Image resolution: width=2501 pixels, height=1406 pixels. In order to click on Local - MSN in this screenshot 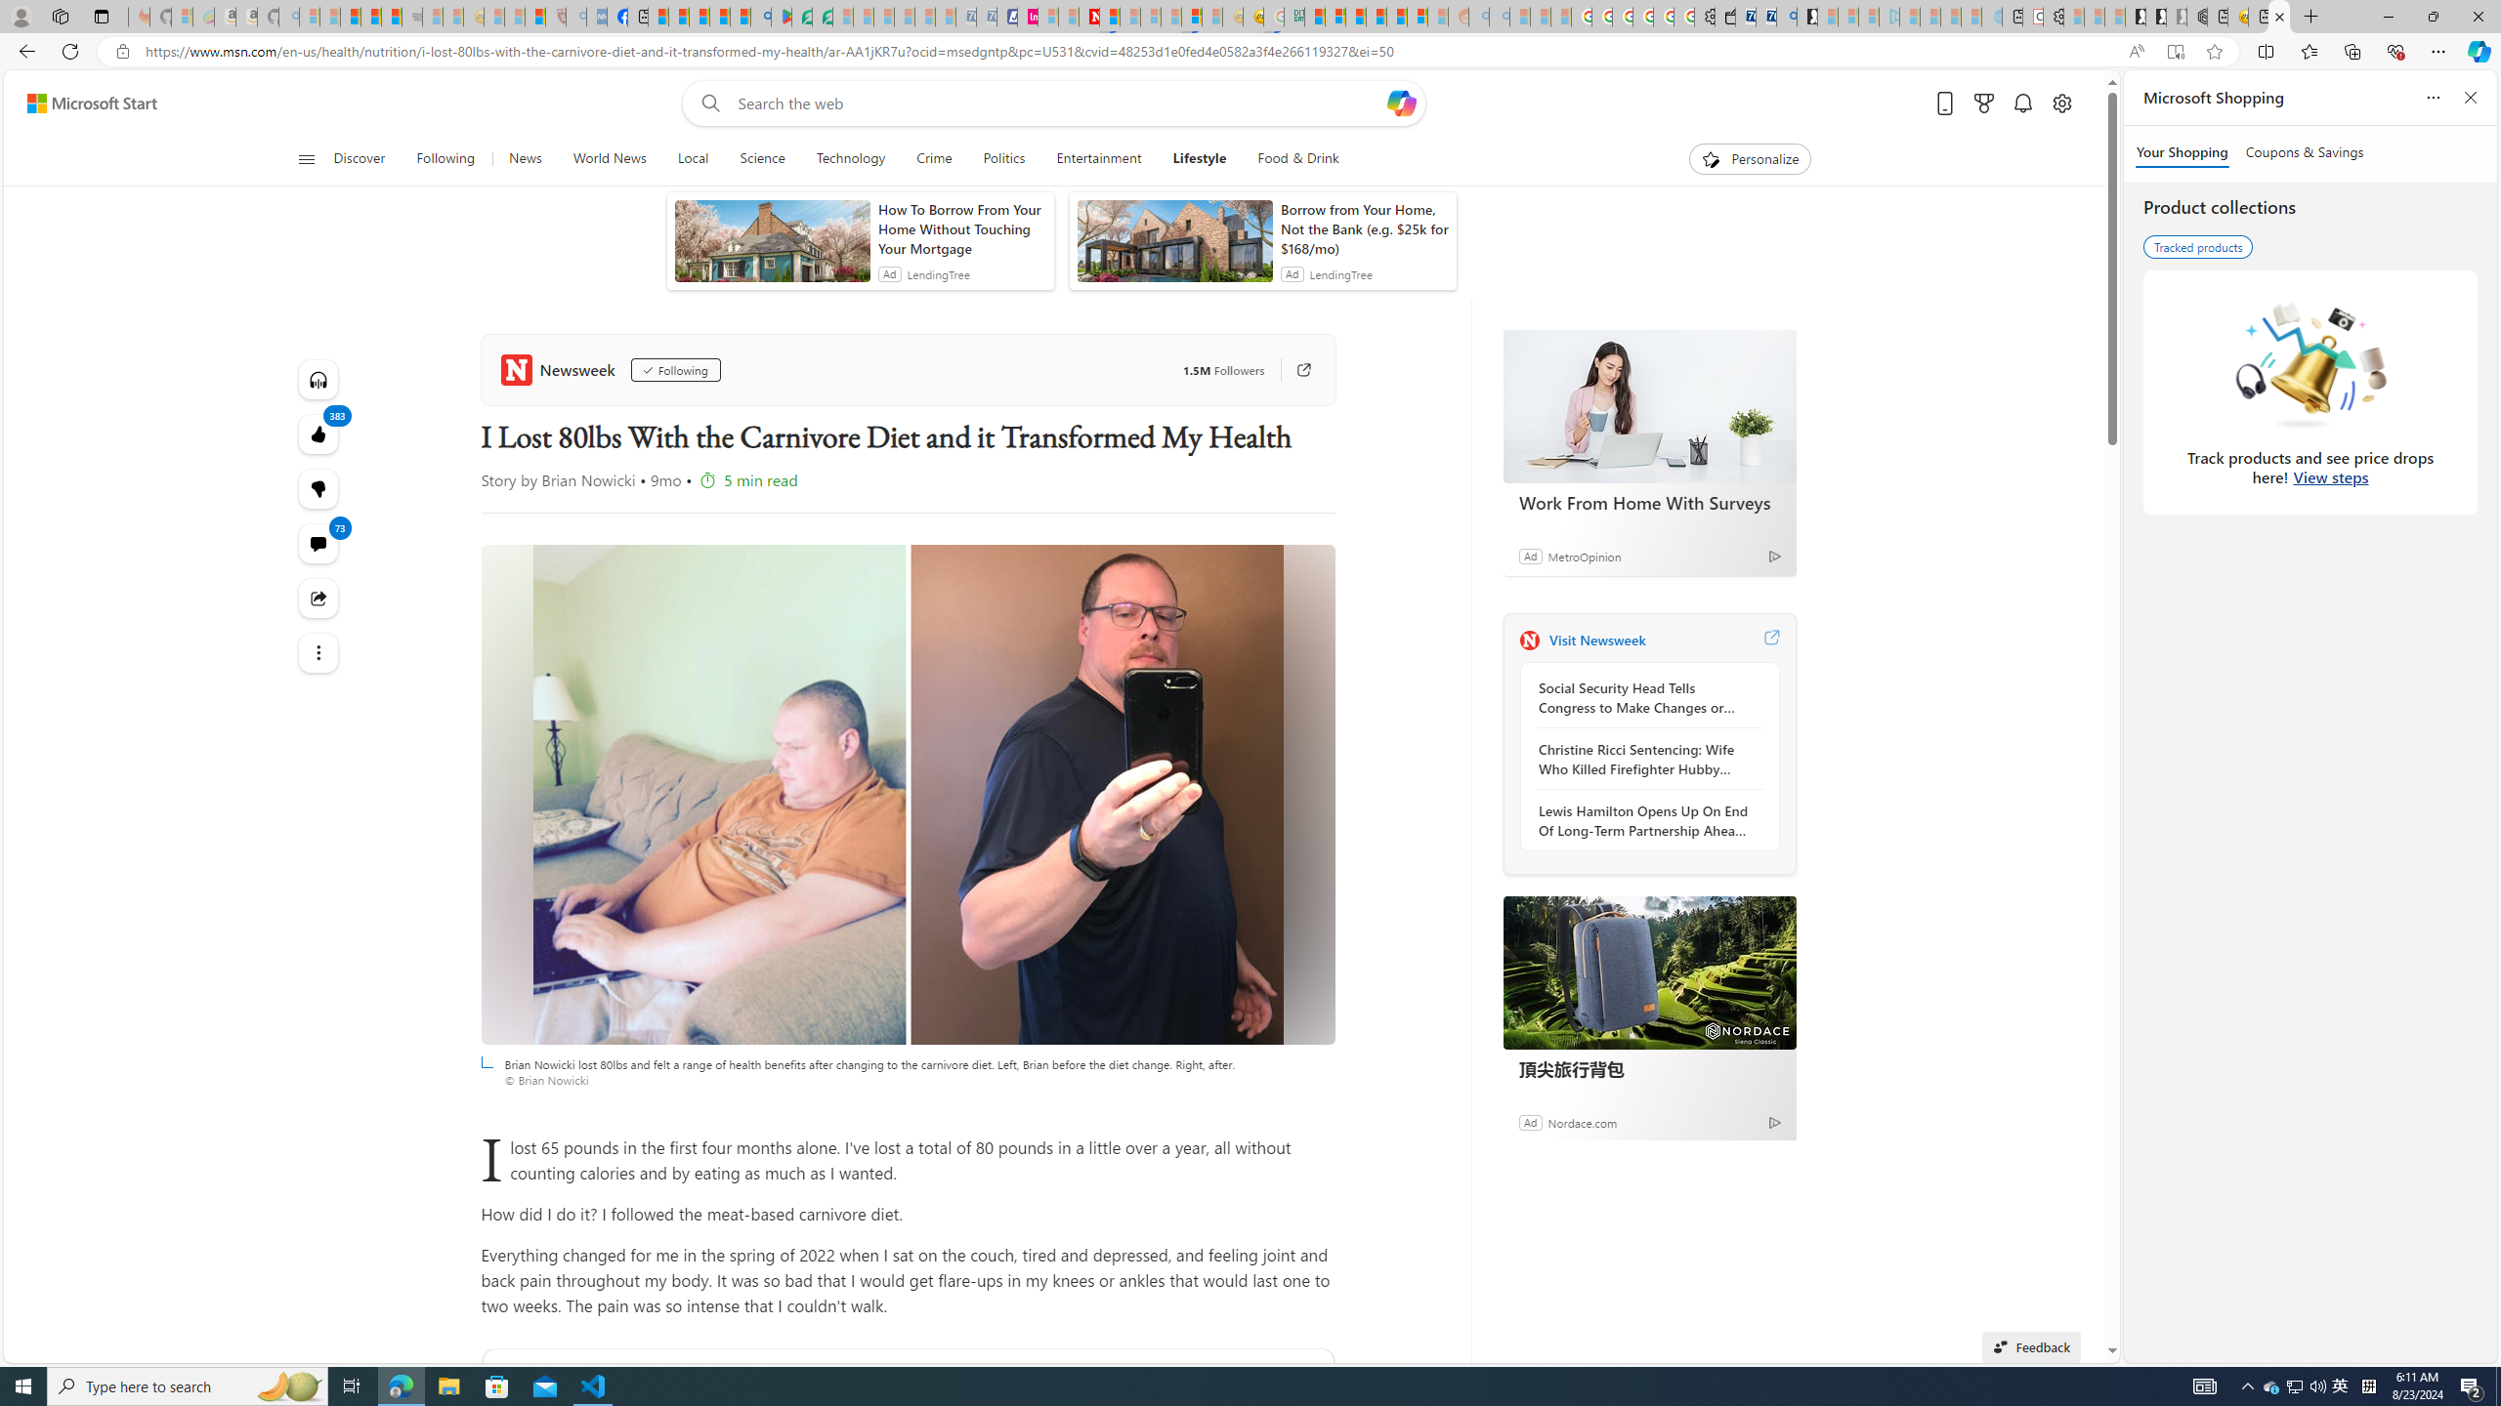, I will do `click(534, 17)`.